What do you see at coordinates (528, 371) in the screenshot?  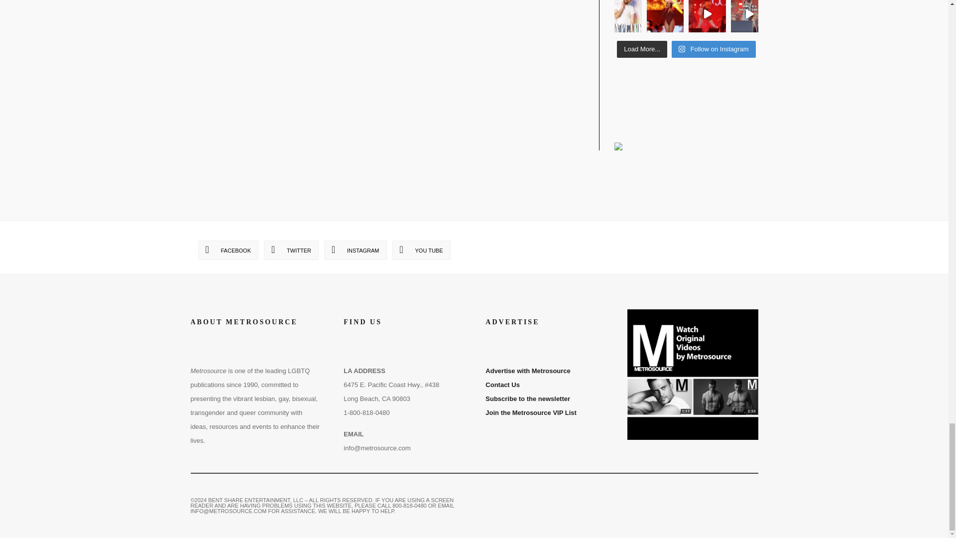 I see `Metrosource Advertising Information` at bounding box center [528, 371].